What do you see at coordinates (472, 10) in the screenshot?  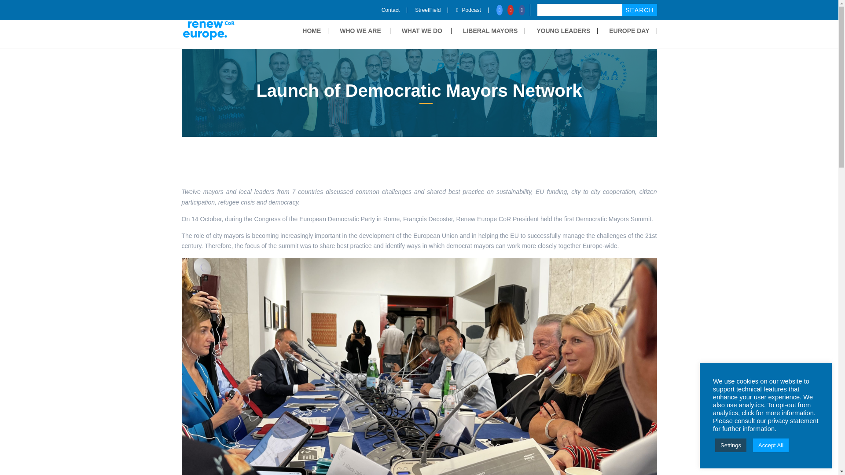 I see `Podcast` at bounding box center [472, 10].